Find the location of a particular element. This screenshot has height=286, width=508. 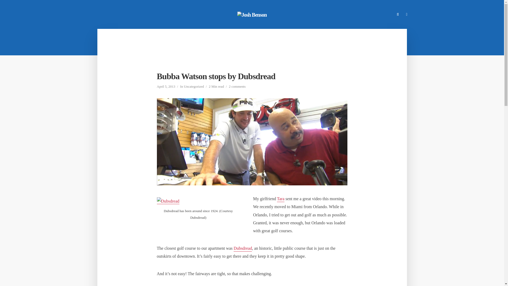

Dubsdread Golf Course is located at coordinates (243, 249).